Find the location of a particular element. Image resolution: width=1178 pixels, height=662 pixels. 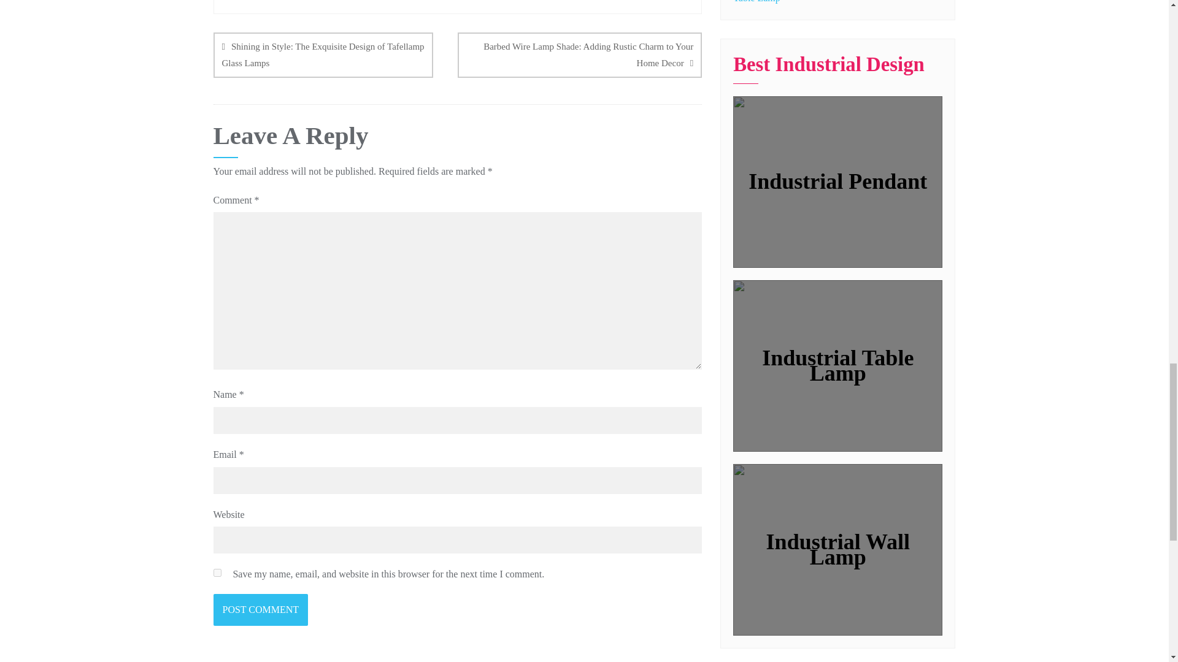

Post Comment is located at coordinates (261, 609).